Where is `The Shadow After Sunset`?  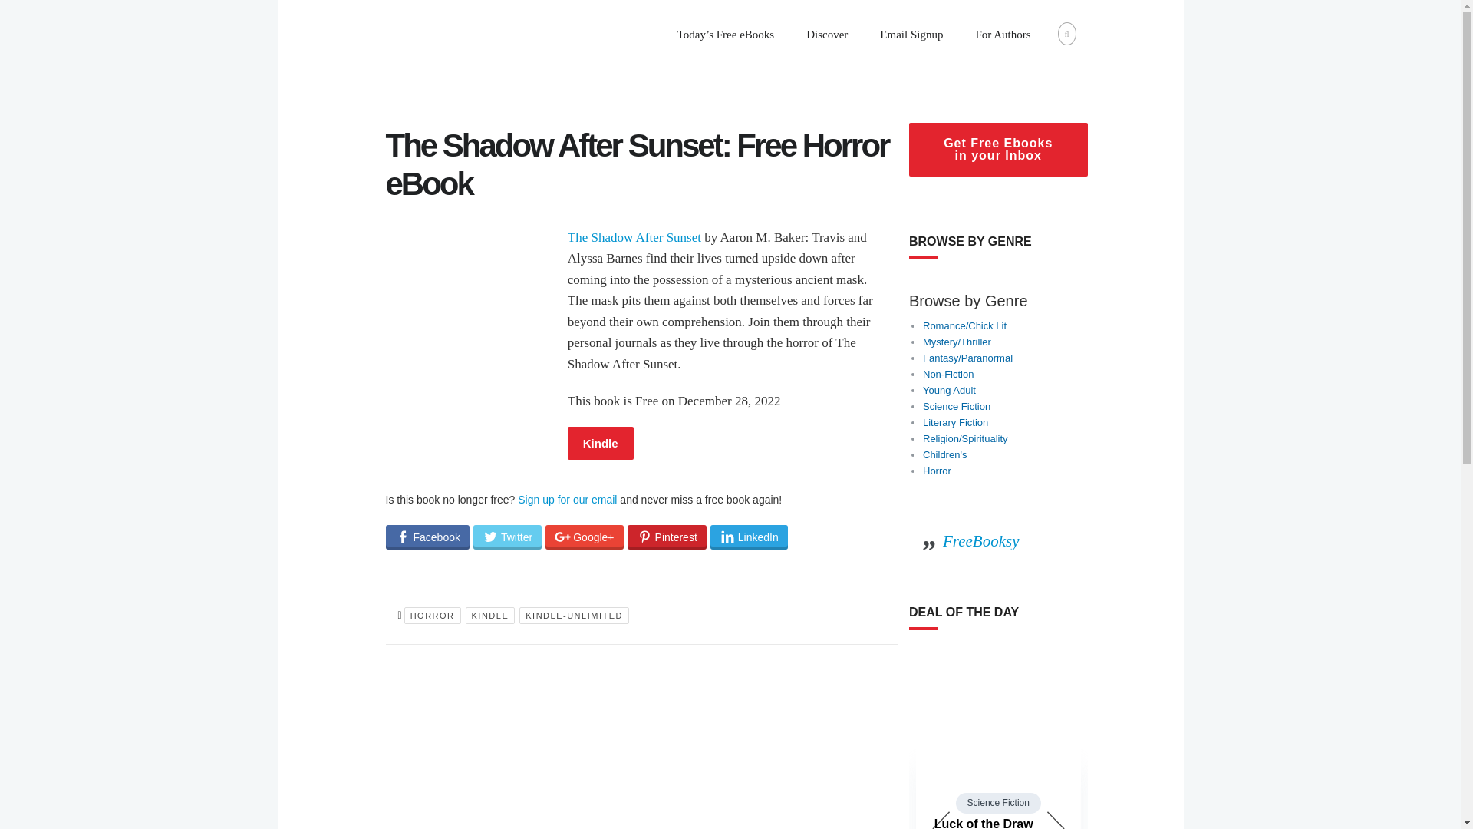 The Shadow After Sunset is located at coordinates (600, 444).